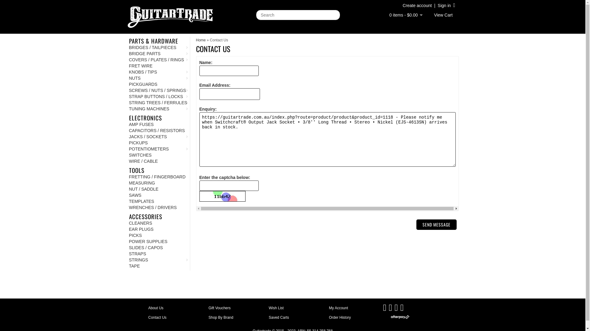  Describe the element at coordinates (158, 235) in the screenshot. I see `PICKS` at that location.